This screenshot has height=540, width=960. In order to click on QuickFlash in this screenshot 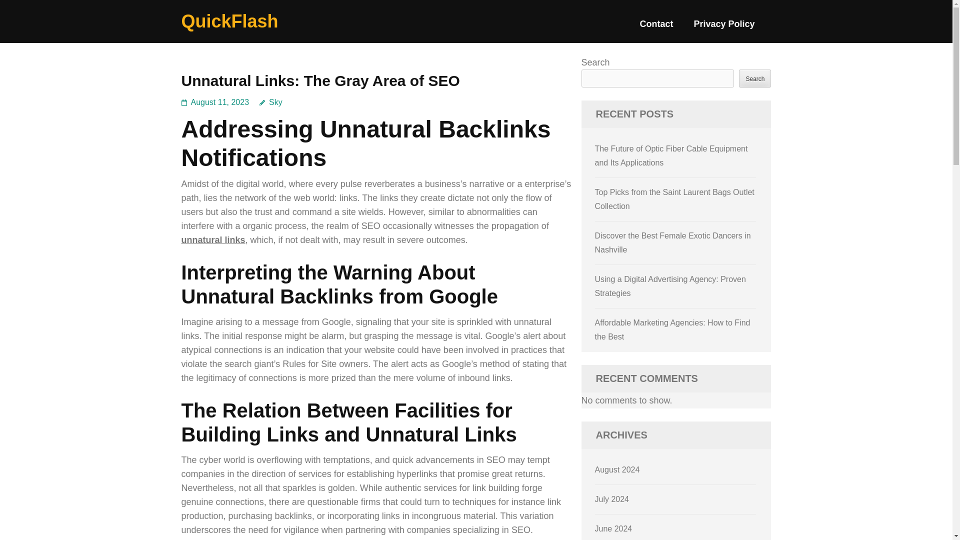, I will do `click(229, 21)`.